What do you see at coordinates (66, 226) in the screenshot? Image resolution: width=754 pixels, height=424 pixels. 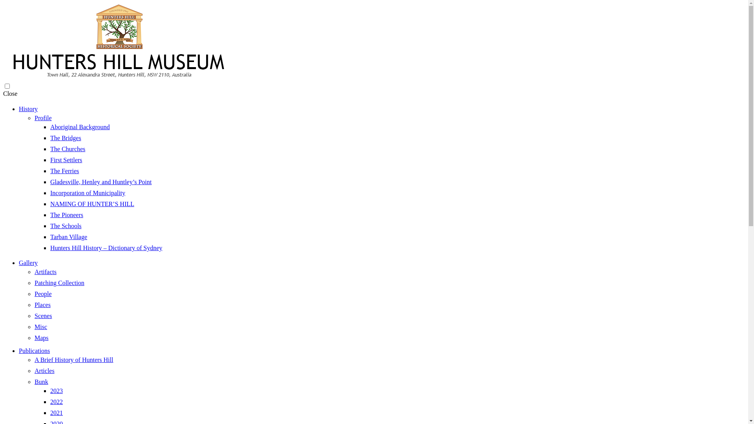 I see `The Schools` at bounding box center [66, 226].